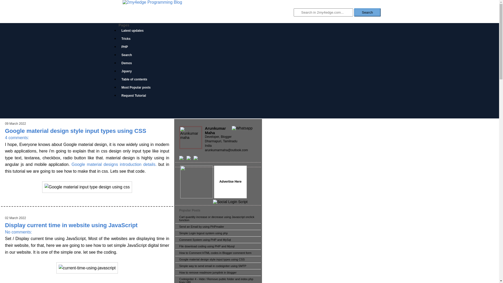 The width and height of the screenshot is (503, 283). What do you see at coordinates (71, 225) in the screenshot?
I see `Display current time in website using JavaScript` at bounding box center [71, 225].